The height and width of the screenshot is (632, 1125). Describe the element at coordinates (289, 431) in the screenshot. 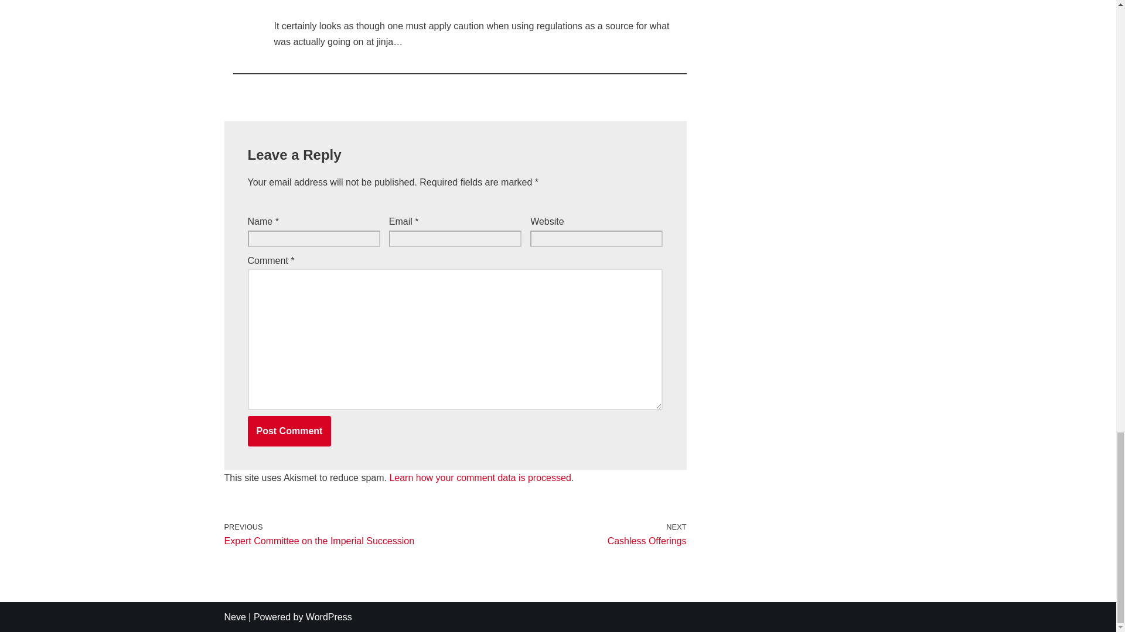

I see `Learn how your comment data is processed` at that location.